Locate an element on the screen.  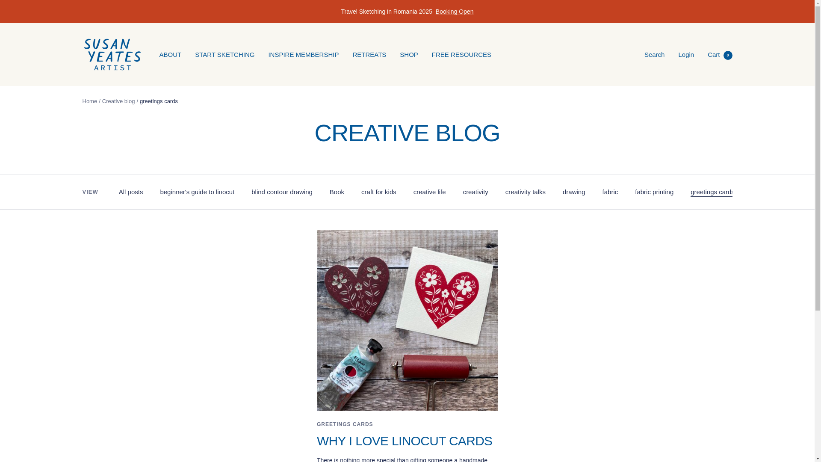
Show articles tagged beginner's guide to linocut is located at coordinates (197, 192).